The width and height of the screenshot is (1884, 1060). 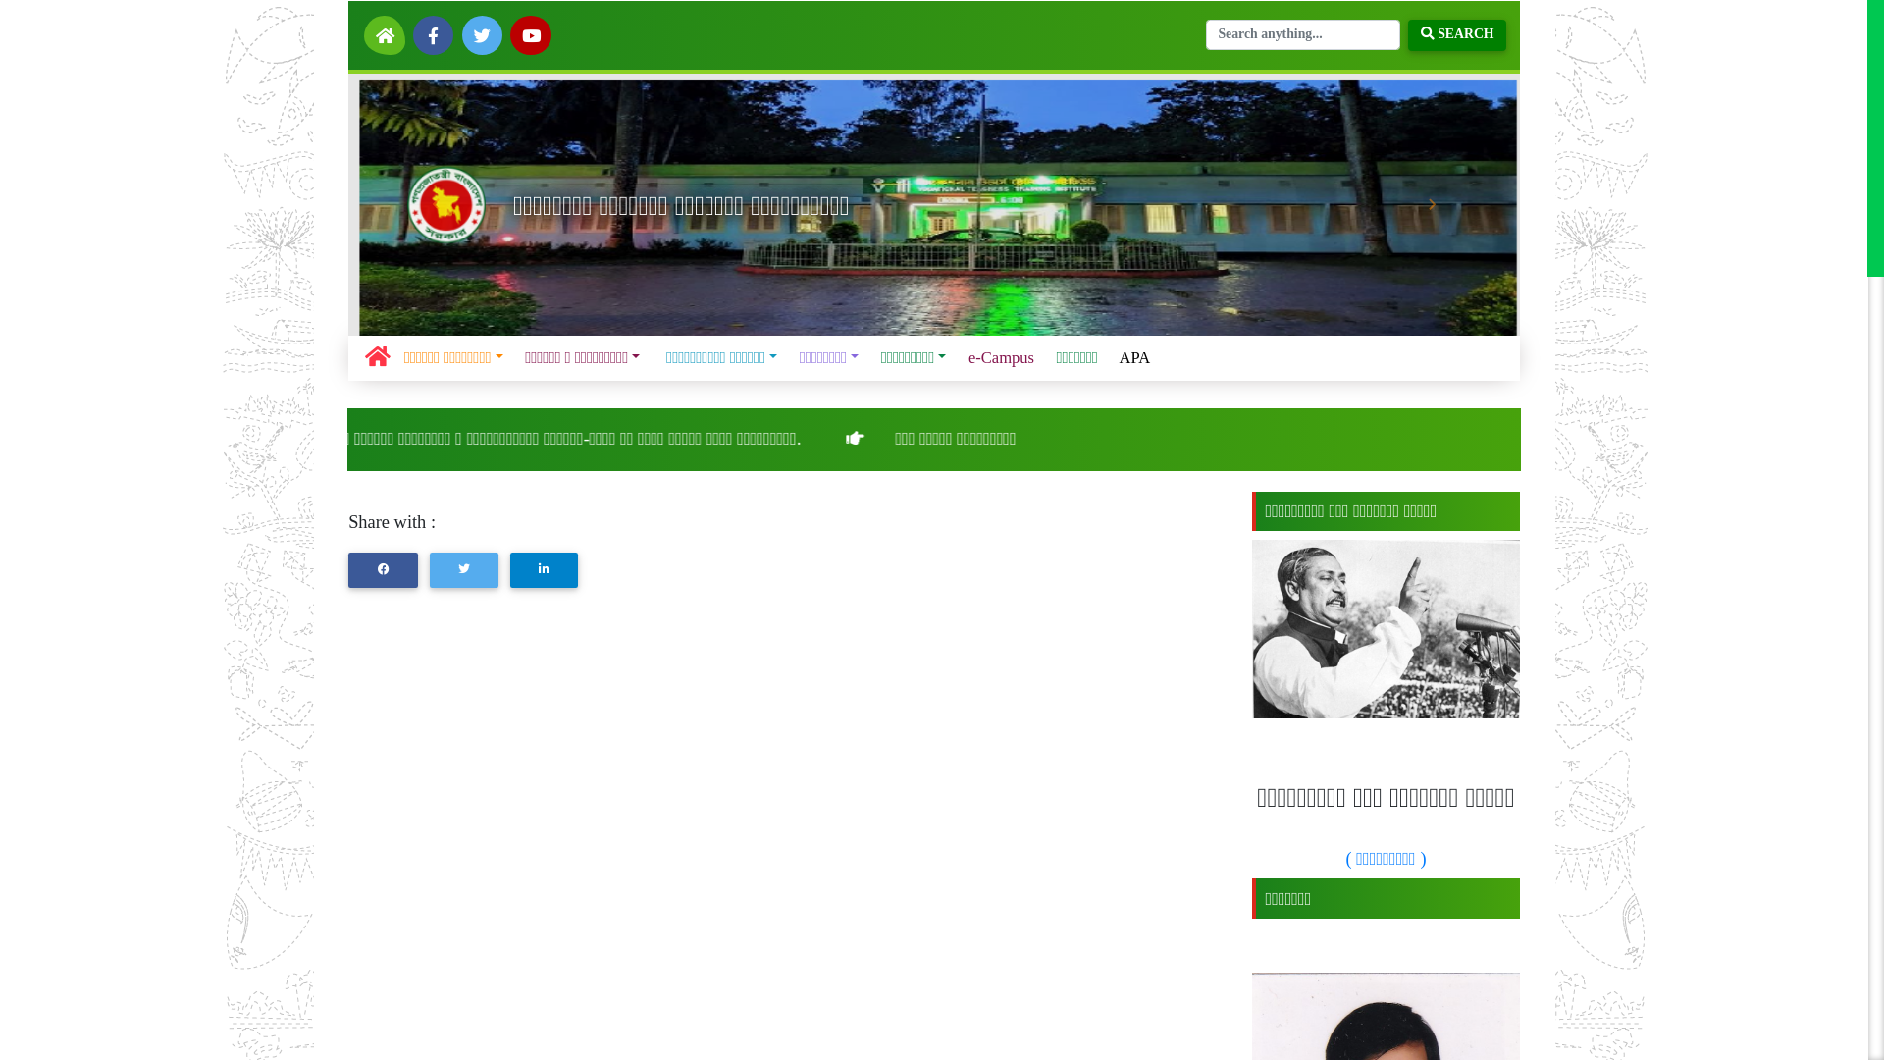 I want to click on Facebook, so click(x=379, y=31).